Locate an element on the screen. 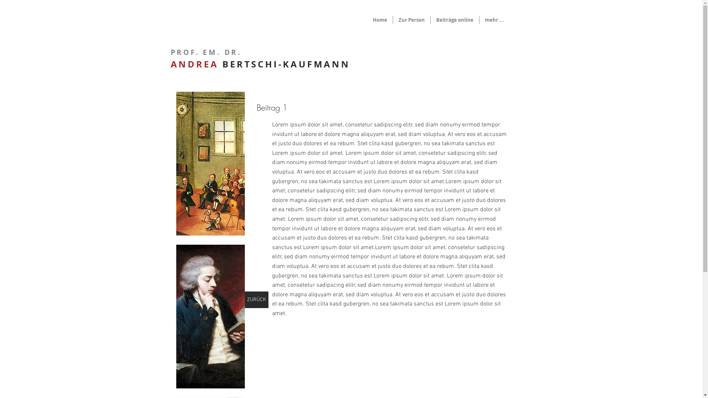  PROF. EM. DR.
ANDREA BERTSCHI-KAUFMANN is located at coordinates (260, 58).